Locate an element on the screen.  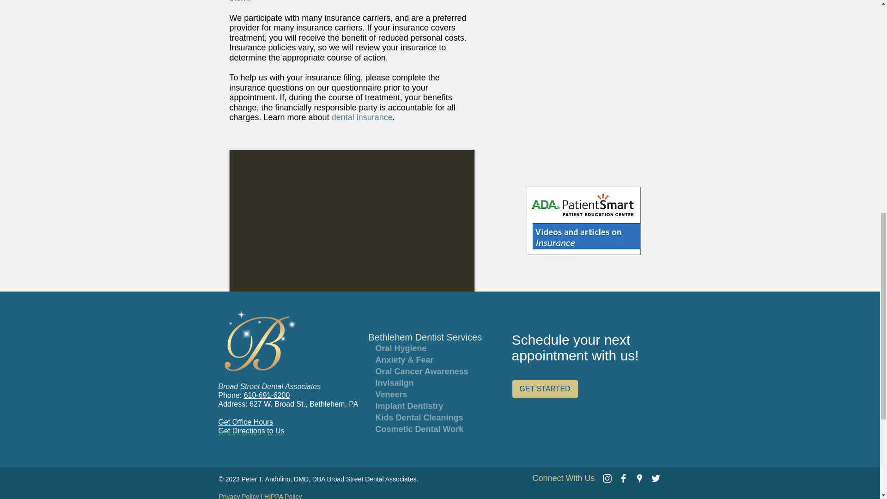
Get Office Hours is located at coordinates (246, 422).